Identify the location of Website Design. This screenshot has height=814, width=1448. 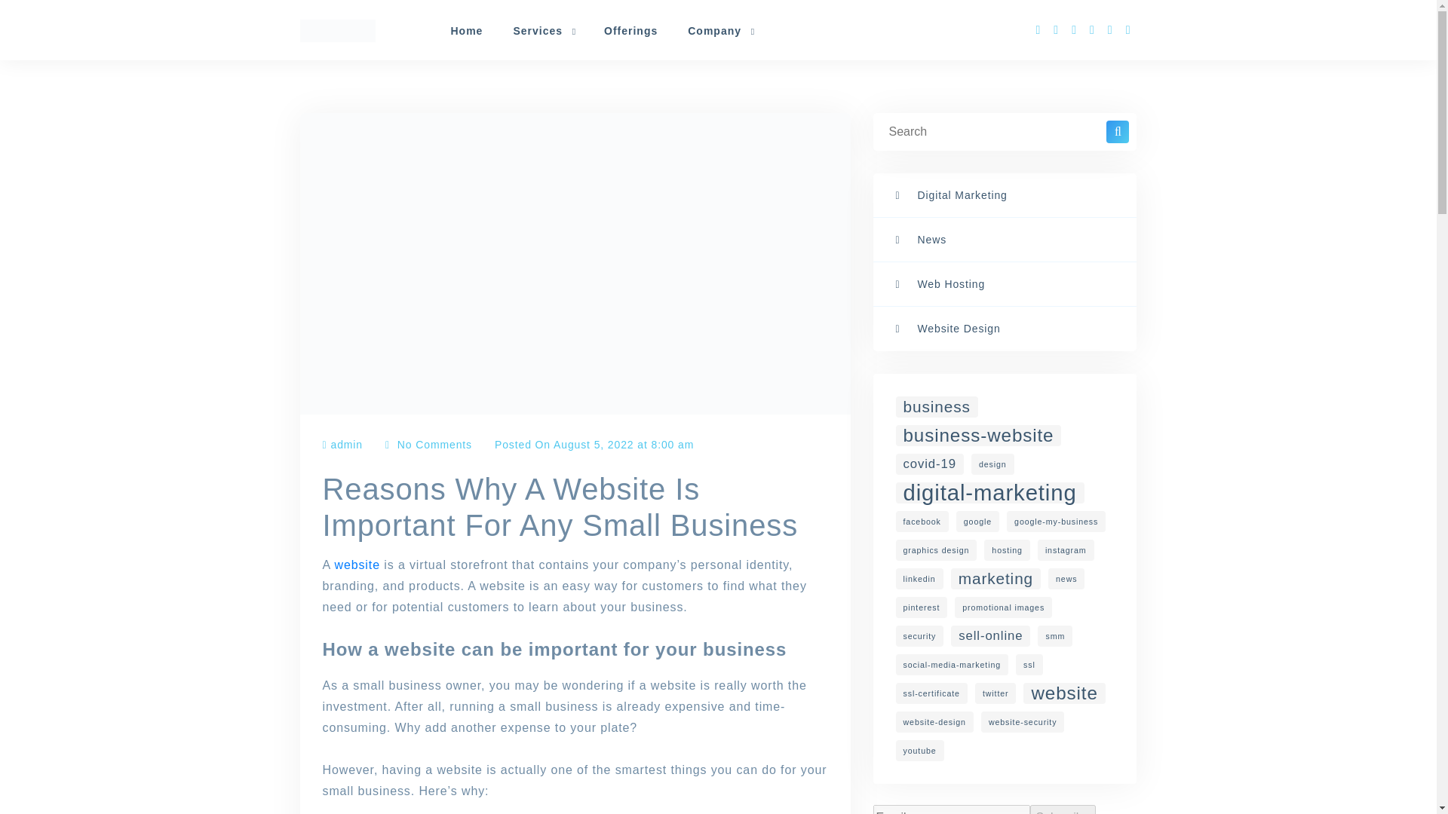
(1005, 329).